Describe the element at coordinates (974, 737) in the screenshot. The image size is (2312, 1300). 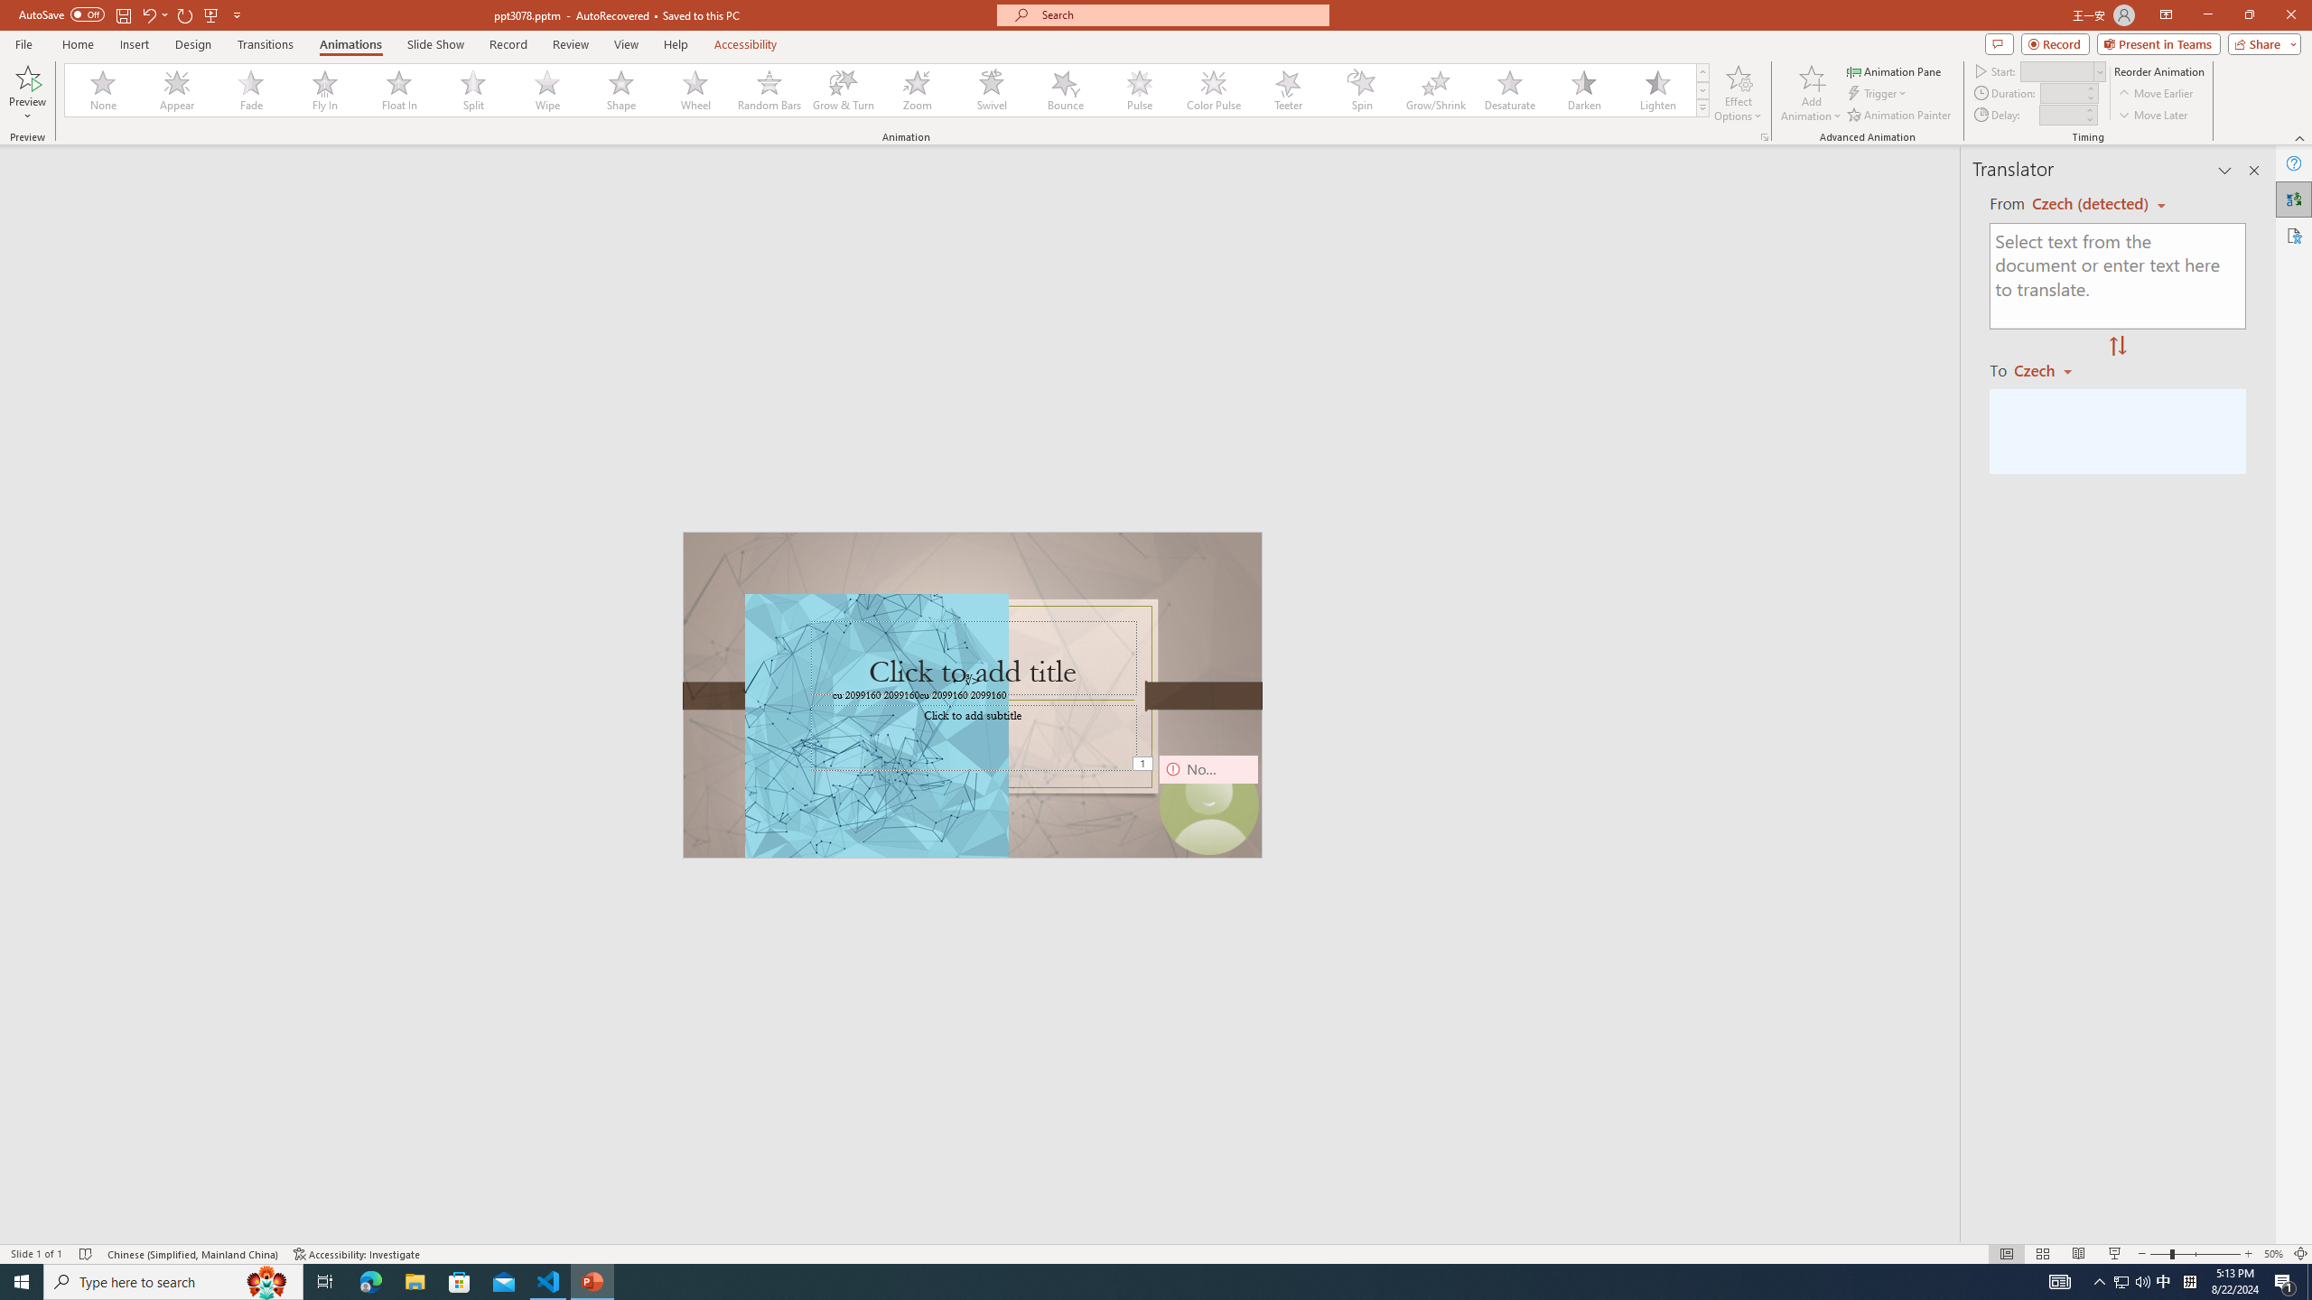
I see `Subtitle TextBox` at that location.